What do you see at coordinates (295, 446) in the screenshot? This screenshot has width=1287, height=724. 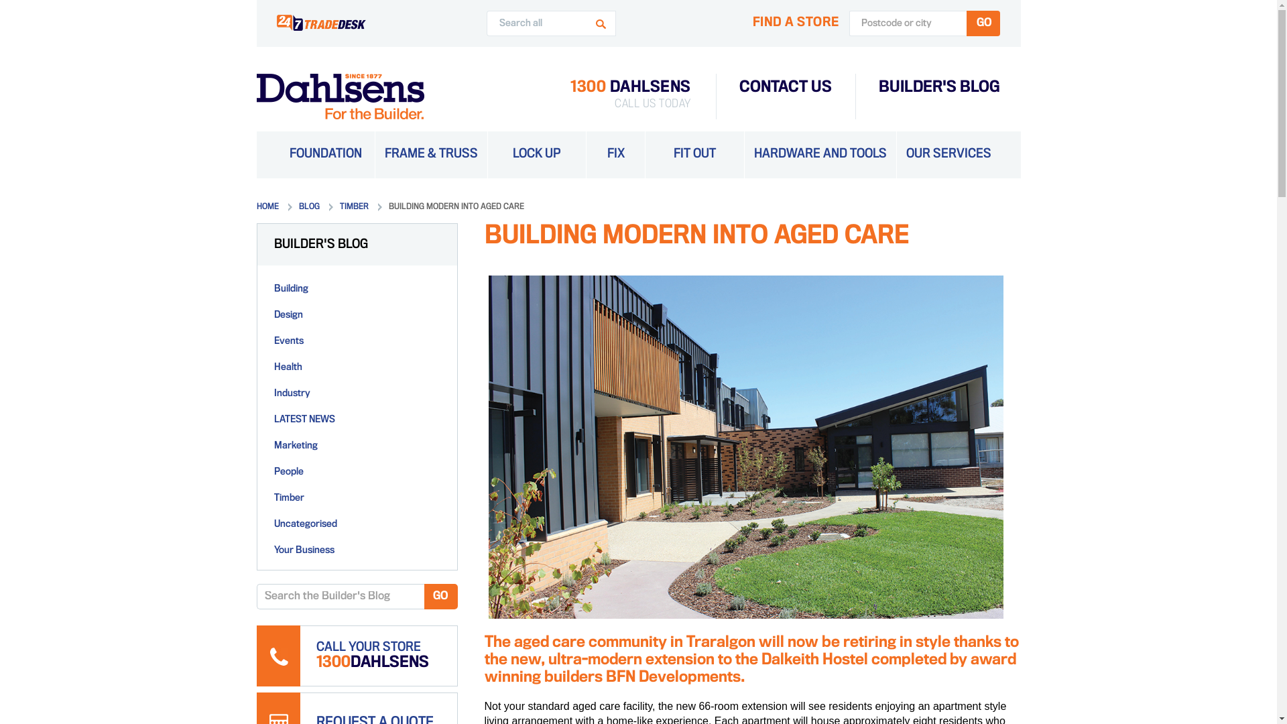 I see `Marketing` at bounding box center [295, 446].